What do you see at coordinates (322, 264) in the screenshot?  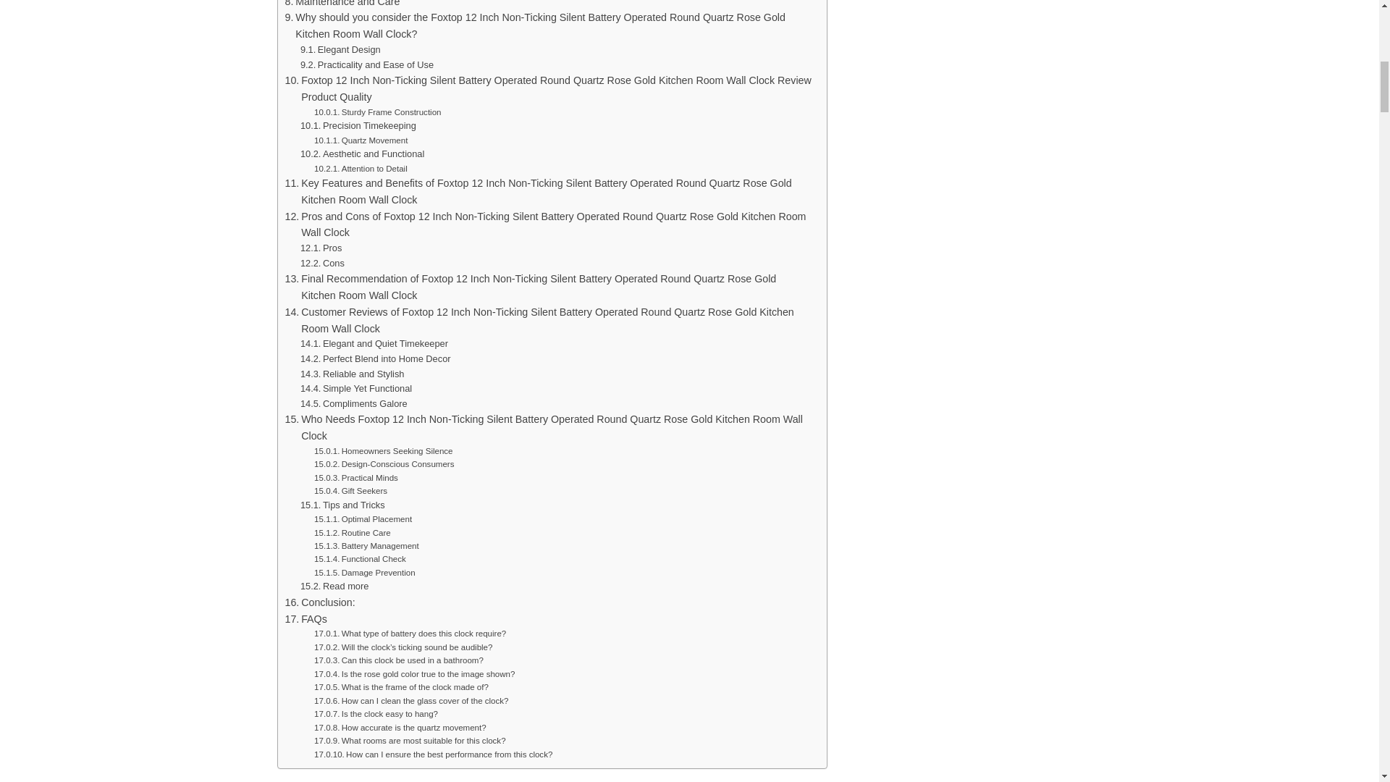 I see `Cons` at bounding box center [322, 264].